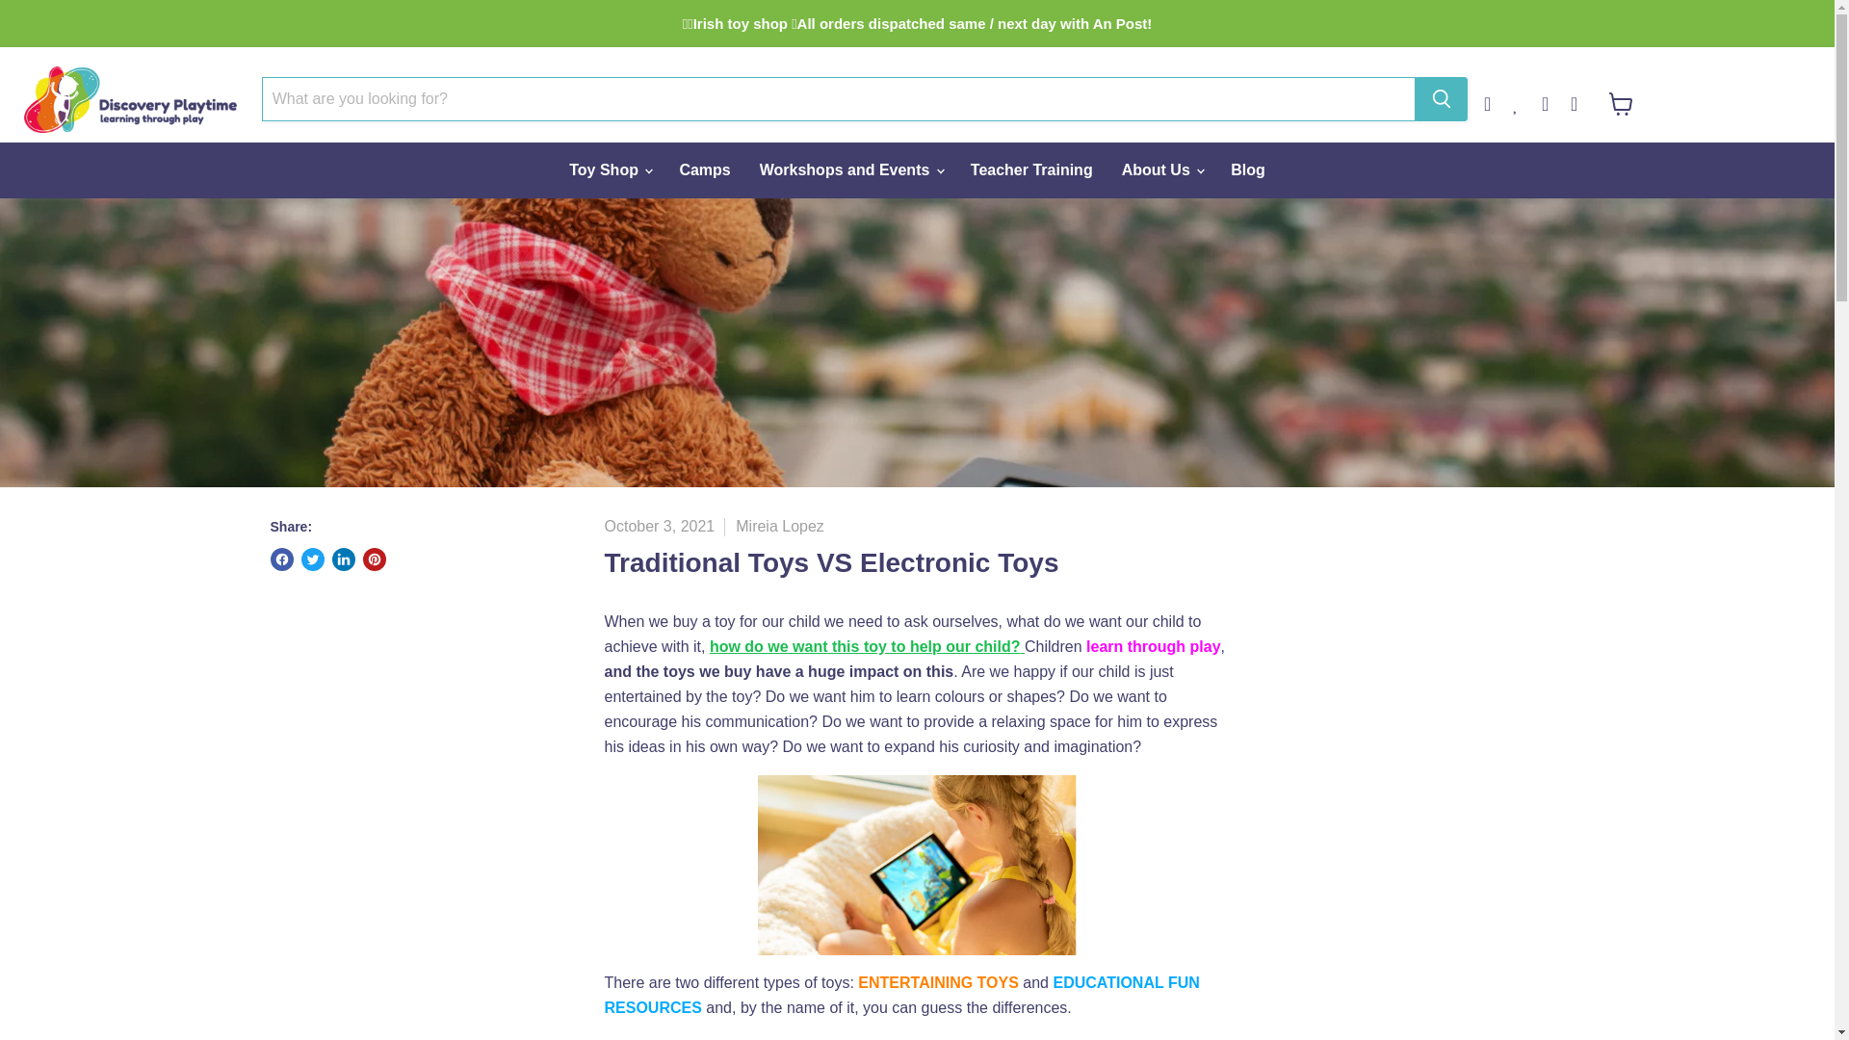 The height and width of the screenshot is (1040, 1849). I want to click on Camps, so click(704, 169).